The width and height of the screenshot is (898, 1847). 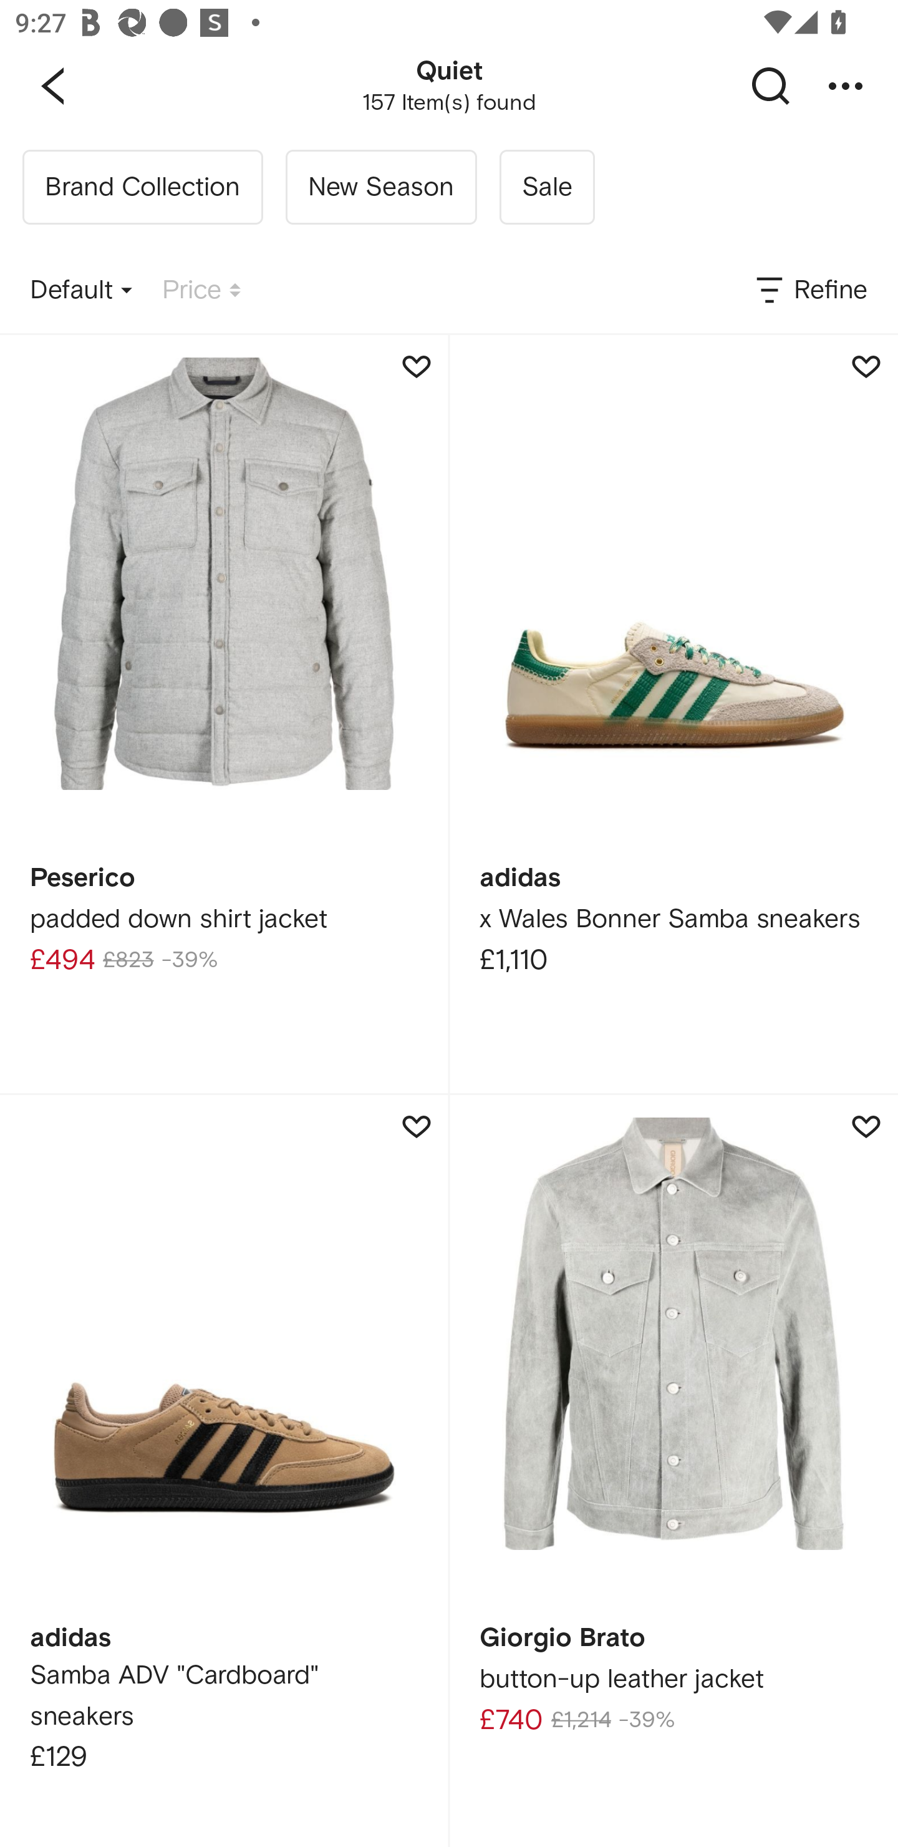 What do you see at coordinates (224, 1471) in the screenshot?
I see `adidas Samba ADV "Cardboard" sneakers £129` at bounding box center [224, 1471].